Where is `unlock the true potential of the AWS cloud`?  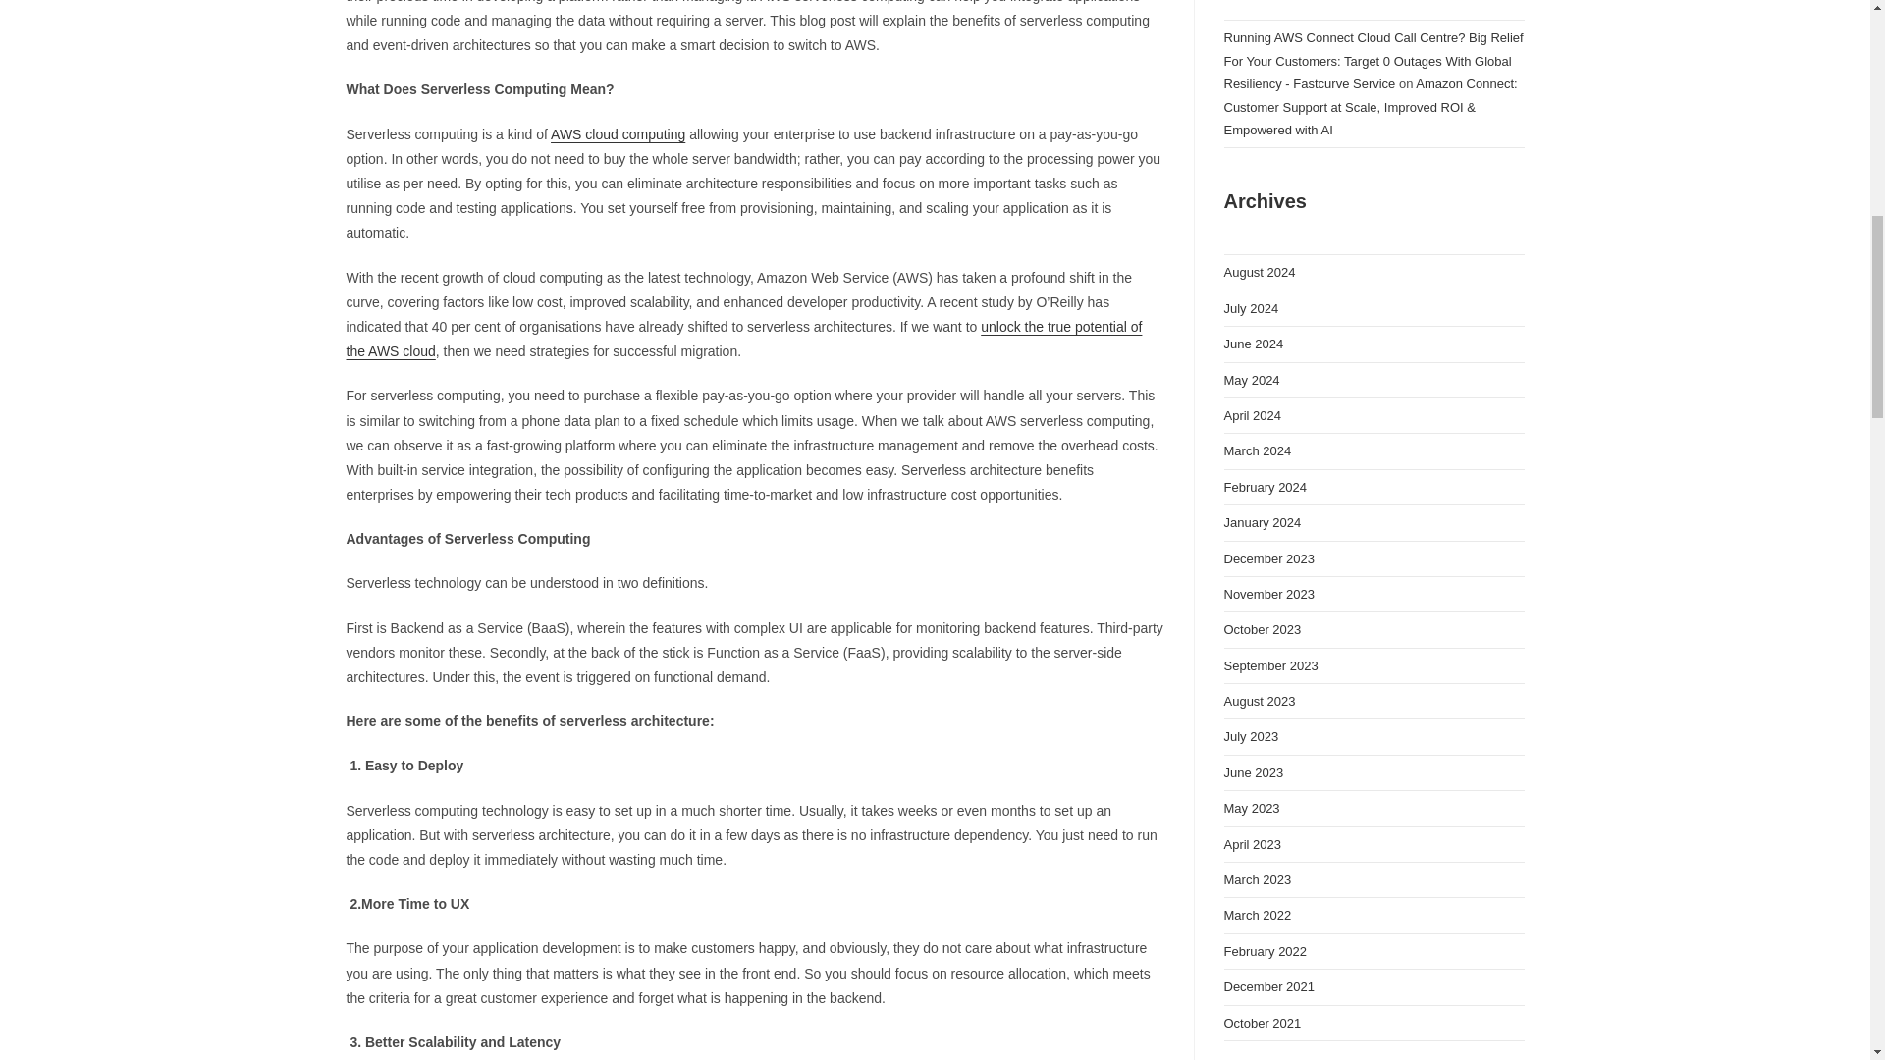
unlock the true potential of the AWS cloud is located at coordinates (743, 340).